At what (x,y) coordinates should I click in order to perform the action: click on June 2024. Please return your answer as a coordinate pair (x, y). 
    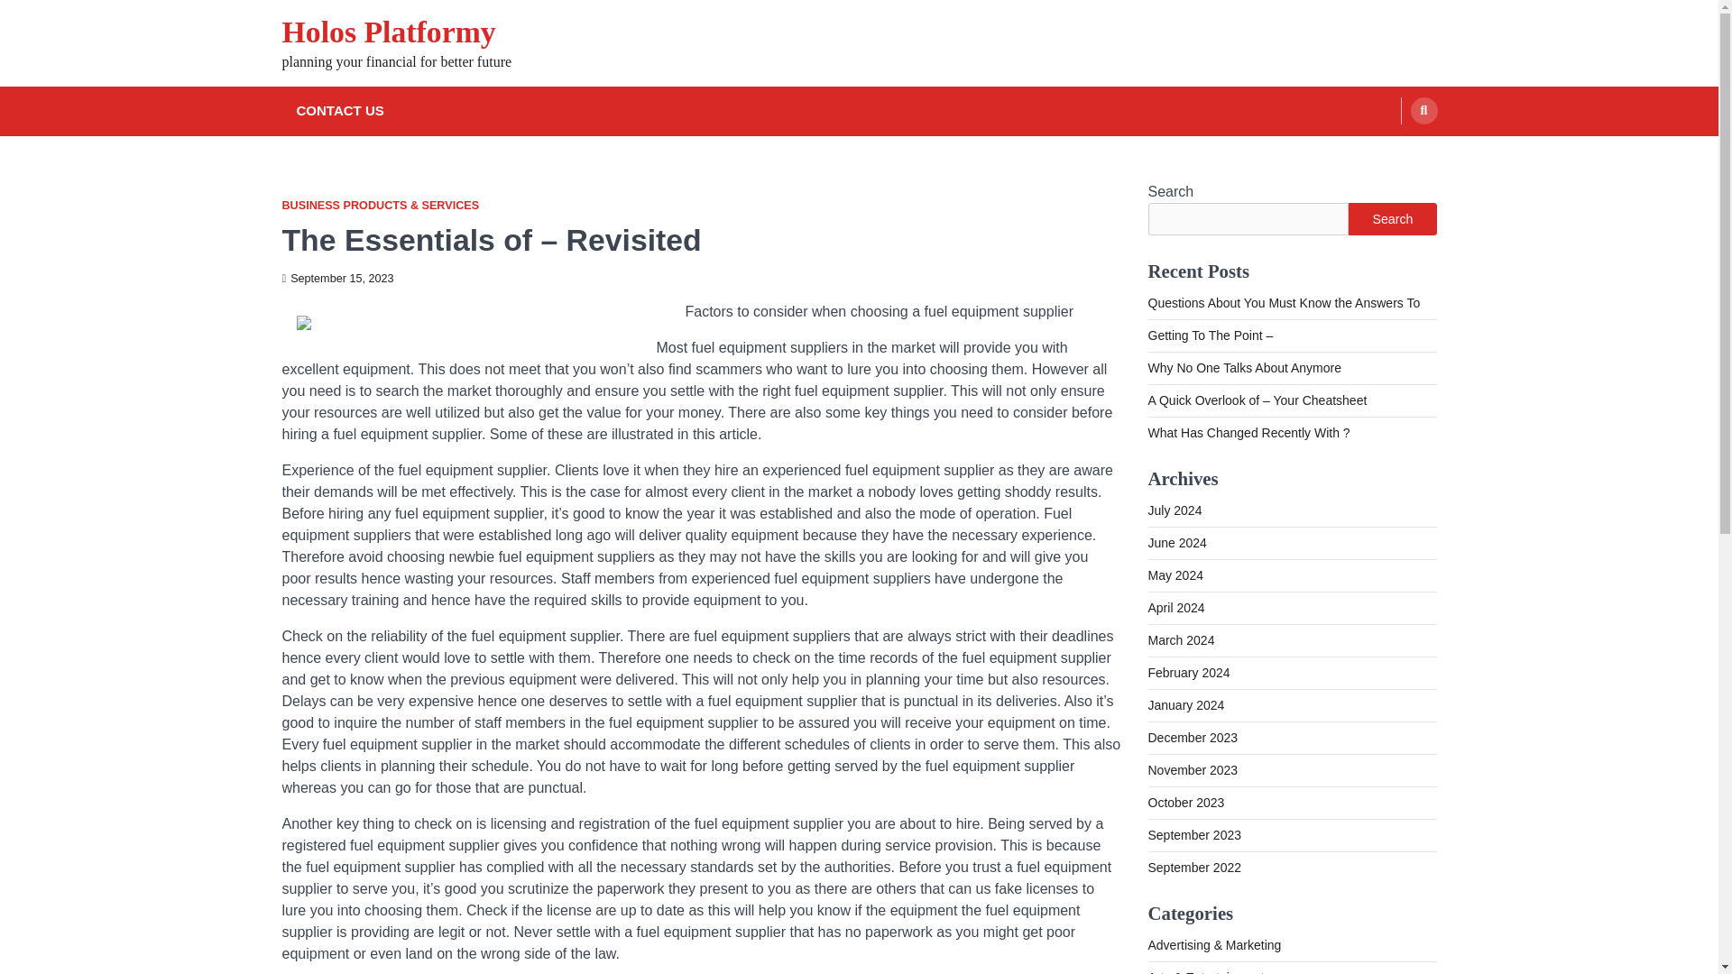
    Looking at the image, I should click on (1176, 543).